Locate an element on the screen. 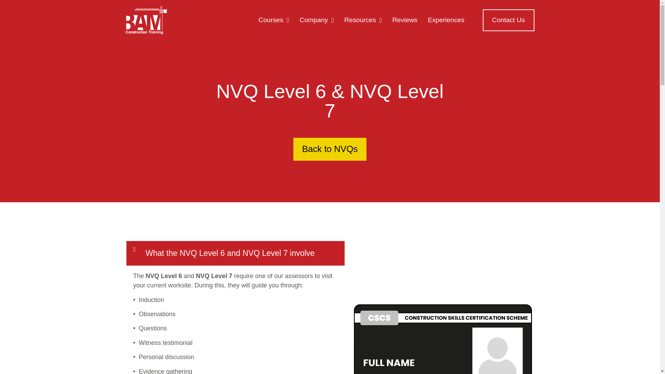 Image resolution: width=665 pixels, height=374 pixels. Reviews is located at coordinates (405, 20).